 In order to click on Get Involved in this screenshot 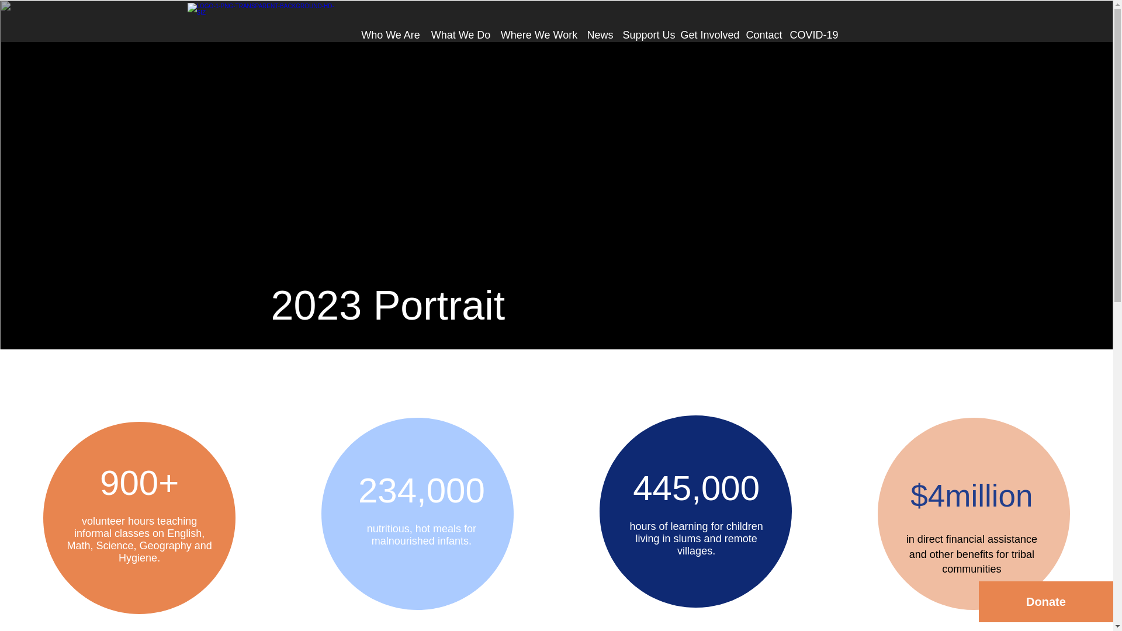, I will do `click(708, 30)`.